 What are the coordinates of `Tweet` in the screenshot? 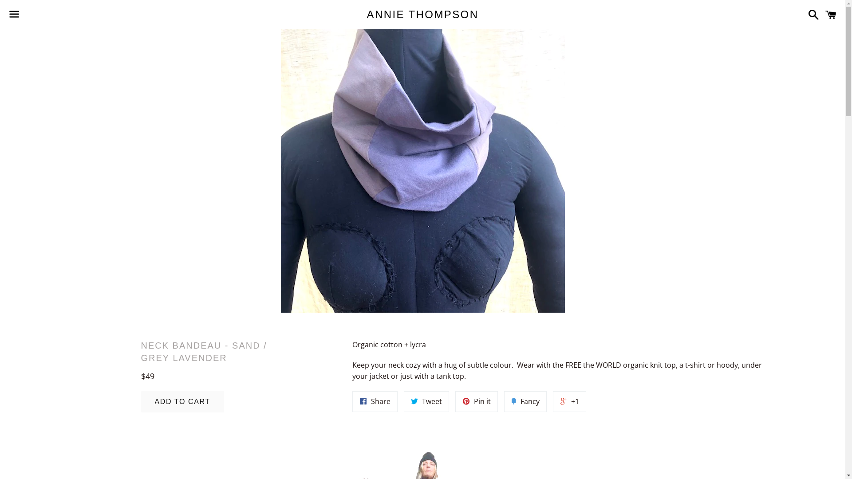 It's located at (426, 402).